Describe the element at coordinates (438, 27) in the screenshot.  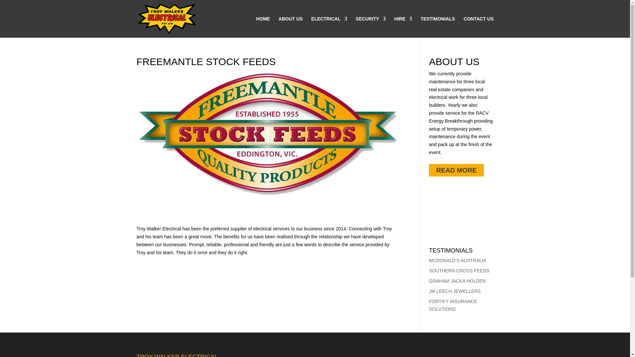
I see `TESTIMONIALS` at that location.